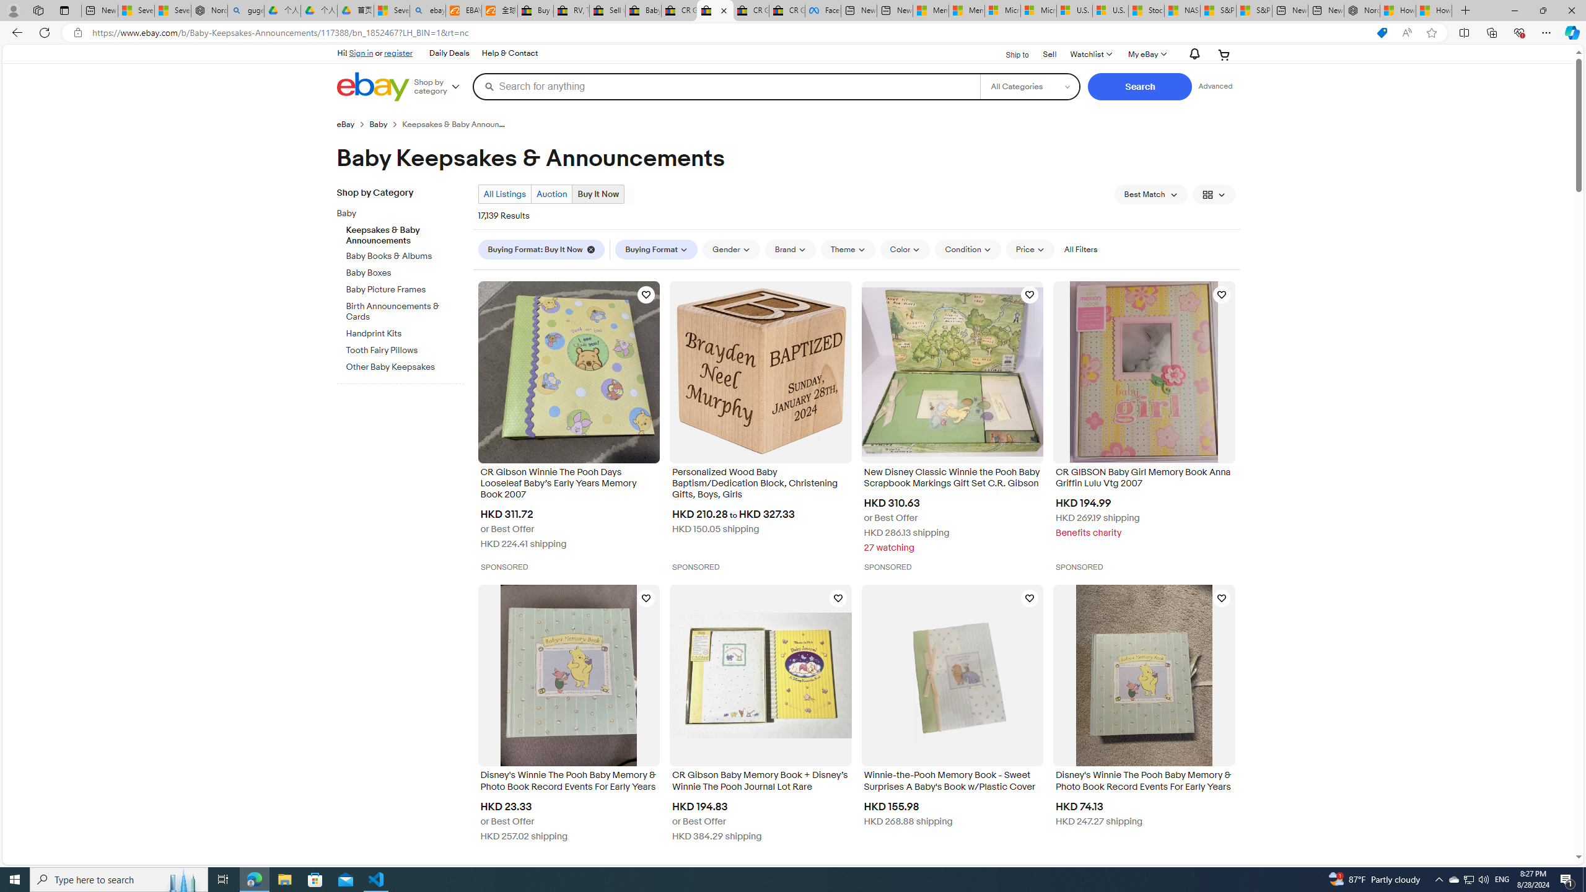 This screenshot has width=1586, height=892. I want to click on Your shopping cart, so click(1224, 55).